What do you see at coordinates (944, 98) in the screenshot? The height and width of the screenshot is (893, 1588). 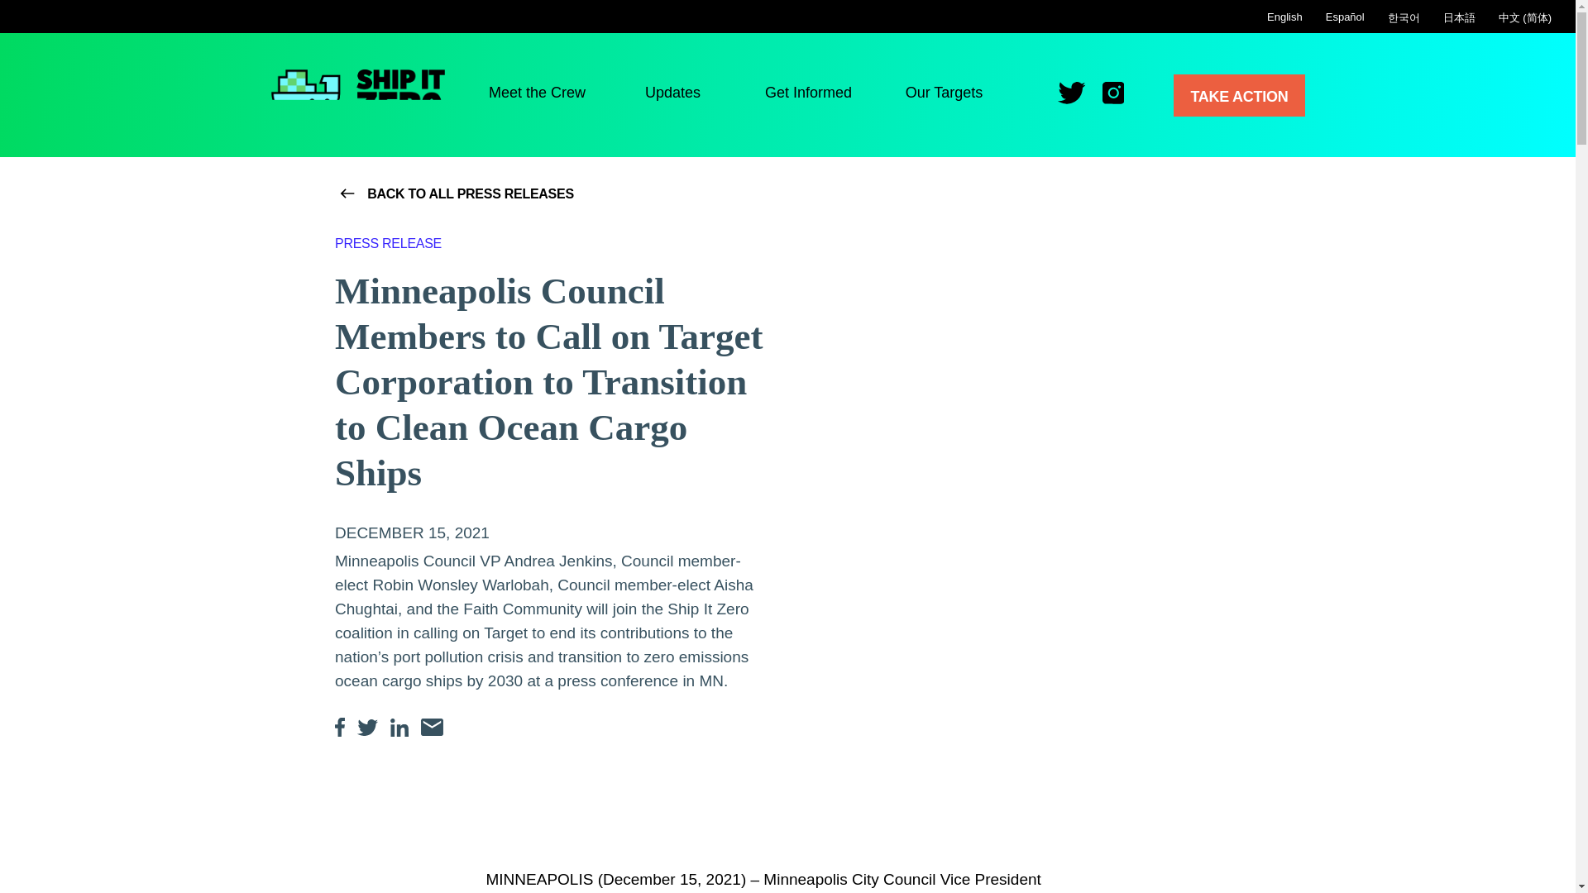 I see `Our Targets` at bounding box center [944, 98].